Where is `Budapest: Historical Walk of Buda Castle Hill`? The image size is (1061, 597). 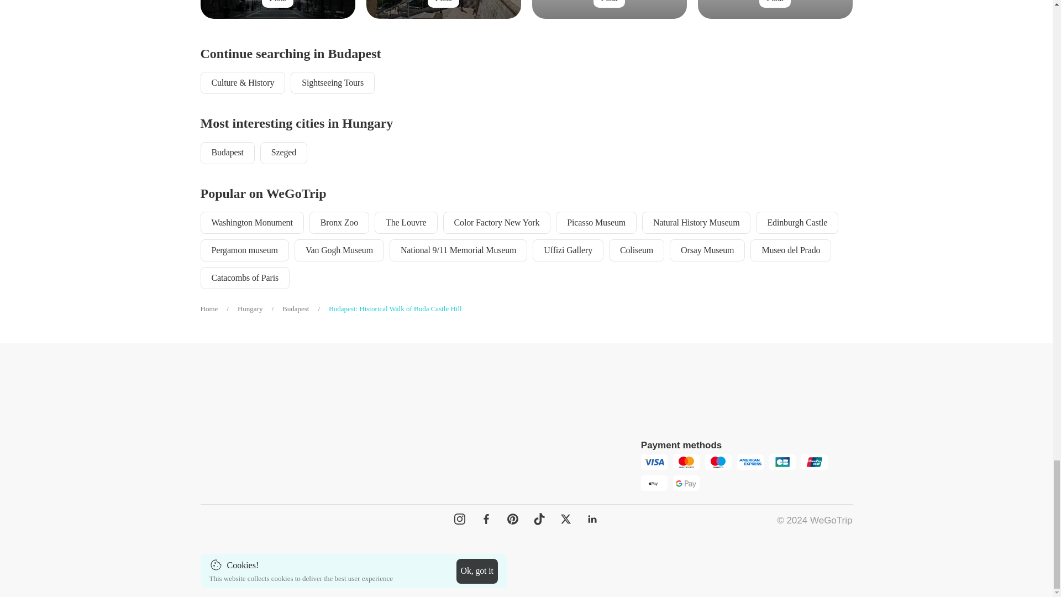
Budapest: Historical Walk of Buda Castle Hill is located at coordinates (395, 309).